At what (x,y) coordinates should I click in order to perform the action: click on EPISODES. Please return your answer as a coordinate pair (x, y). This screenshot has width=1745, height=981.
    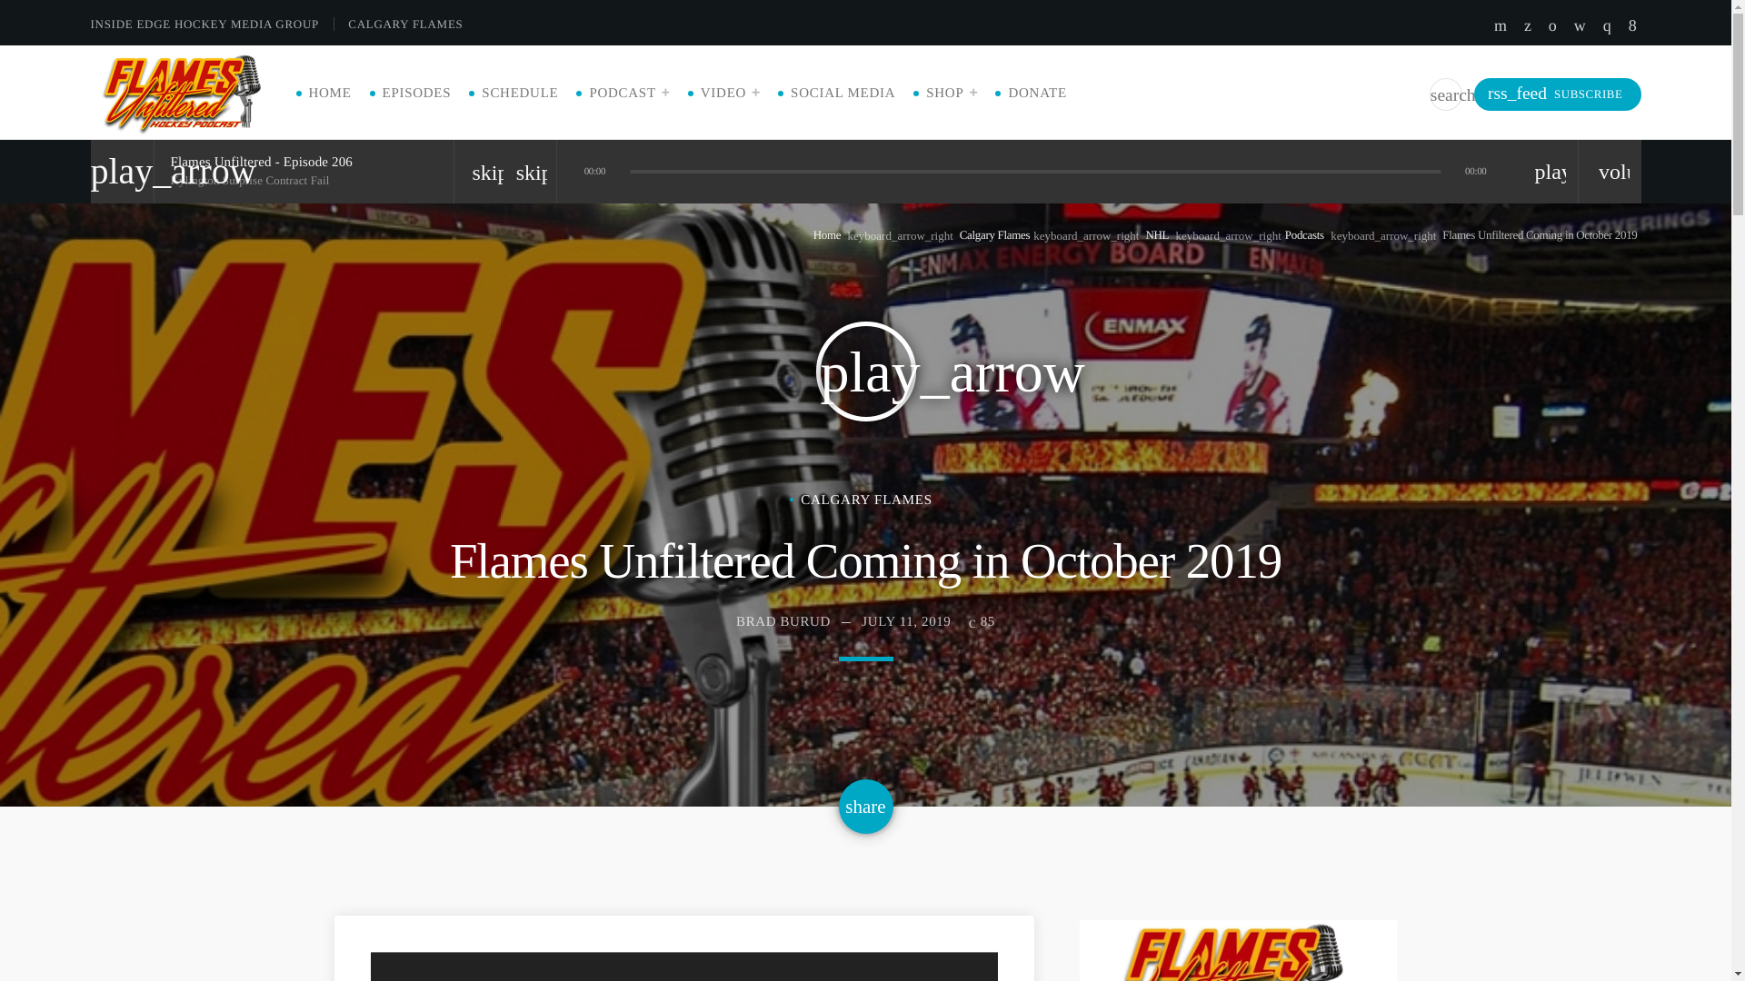
    Looking at the image, I should click on (416, 93).